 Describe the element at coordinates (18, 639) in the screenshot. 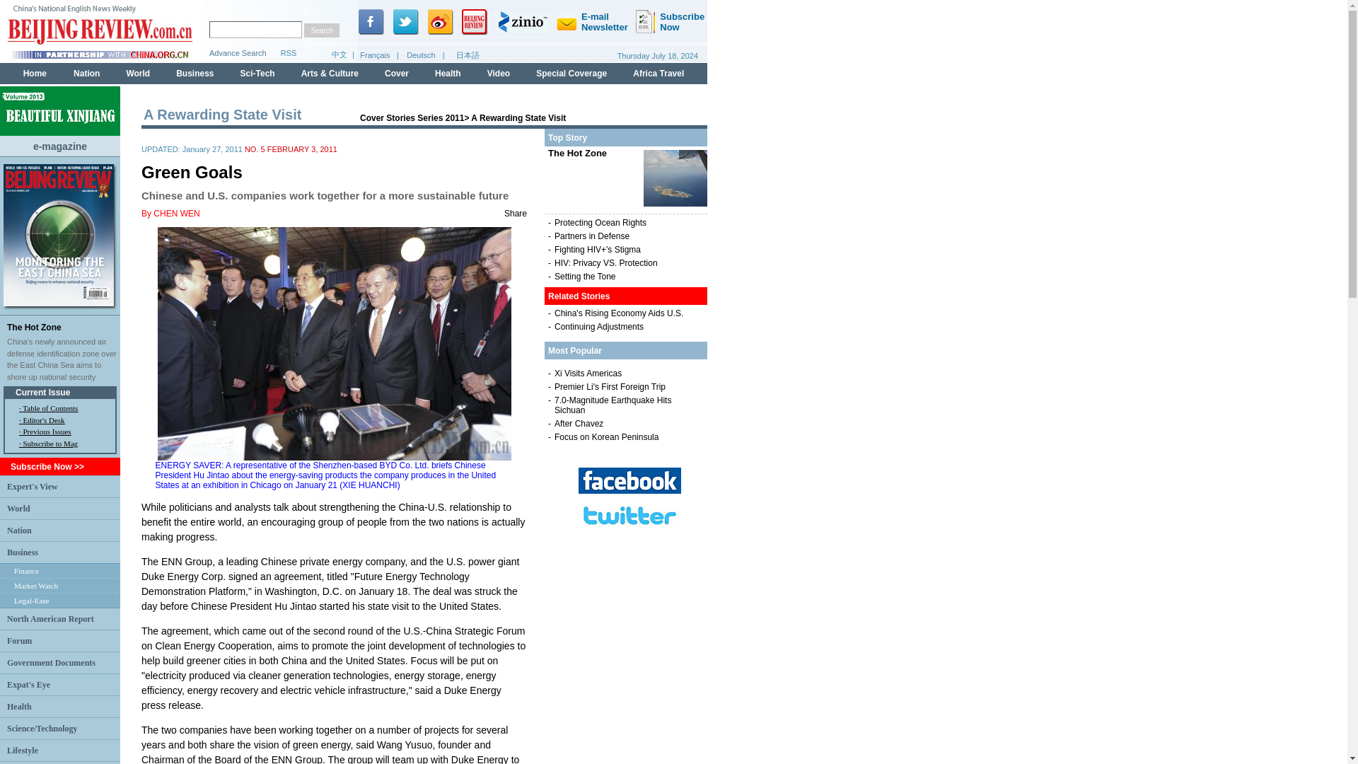

I see `Forum` at that location.